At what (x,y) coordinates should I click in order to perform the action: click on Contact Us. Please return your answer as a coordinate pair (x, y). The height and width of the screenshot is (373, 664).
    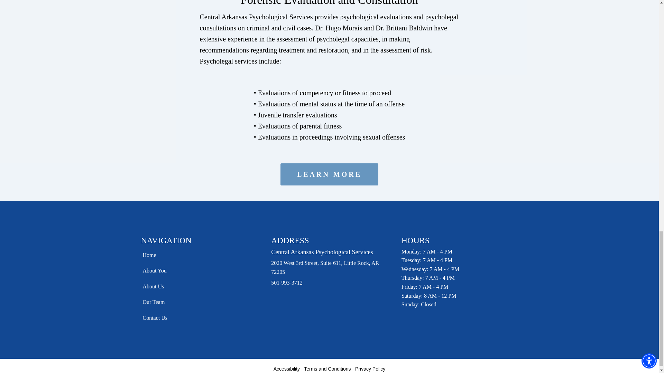
    Looking at the image, I should click on (158, 318).